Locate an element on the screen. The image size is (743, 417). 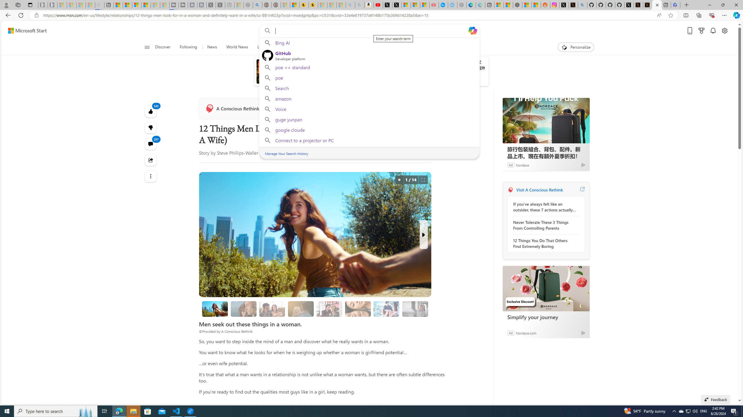
Voice is located at coordinates (369, 109).